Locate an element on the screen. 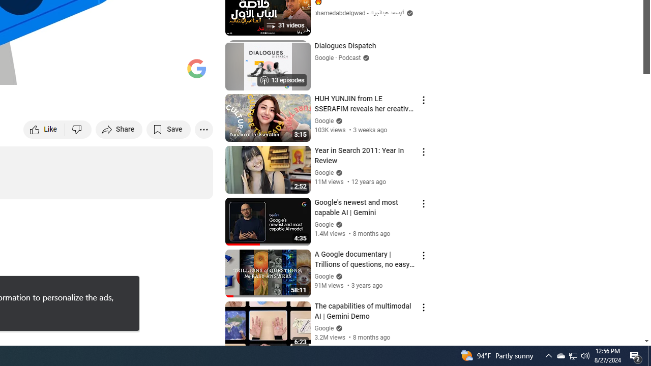 This screenshot has width=651, height=366. Like is located at coordinates (45, 129).